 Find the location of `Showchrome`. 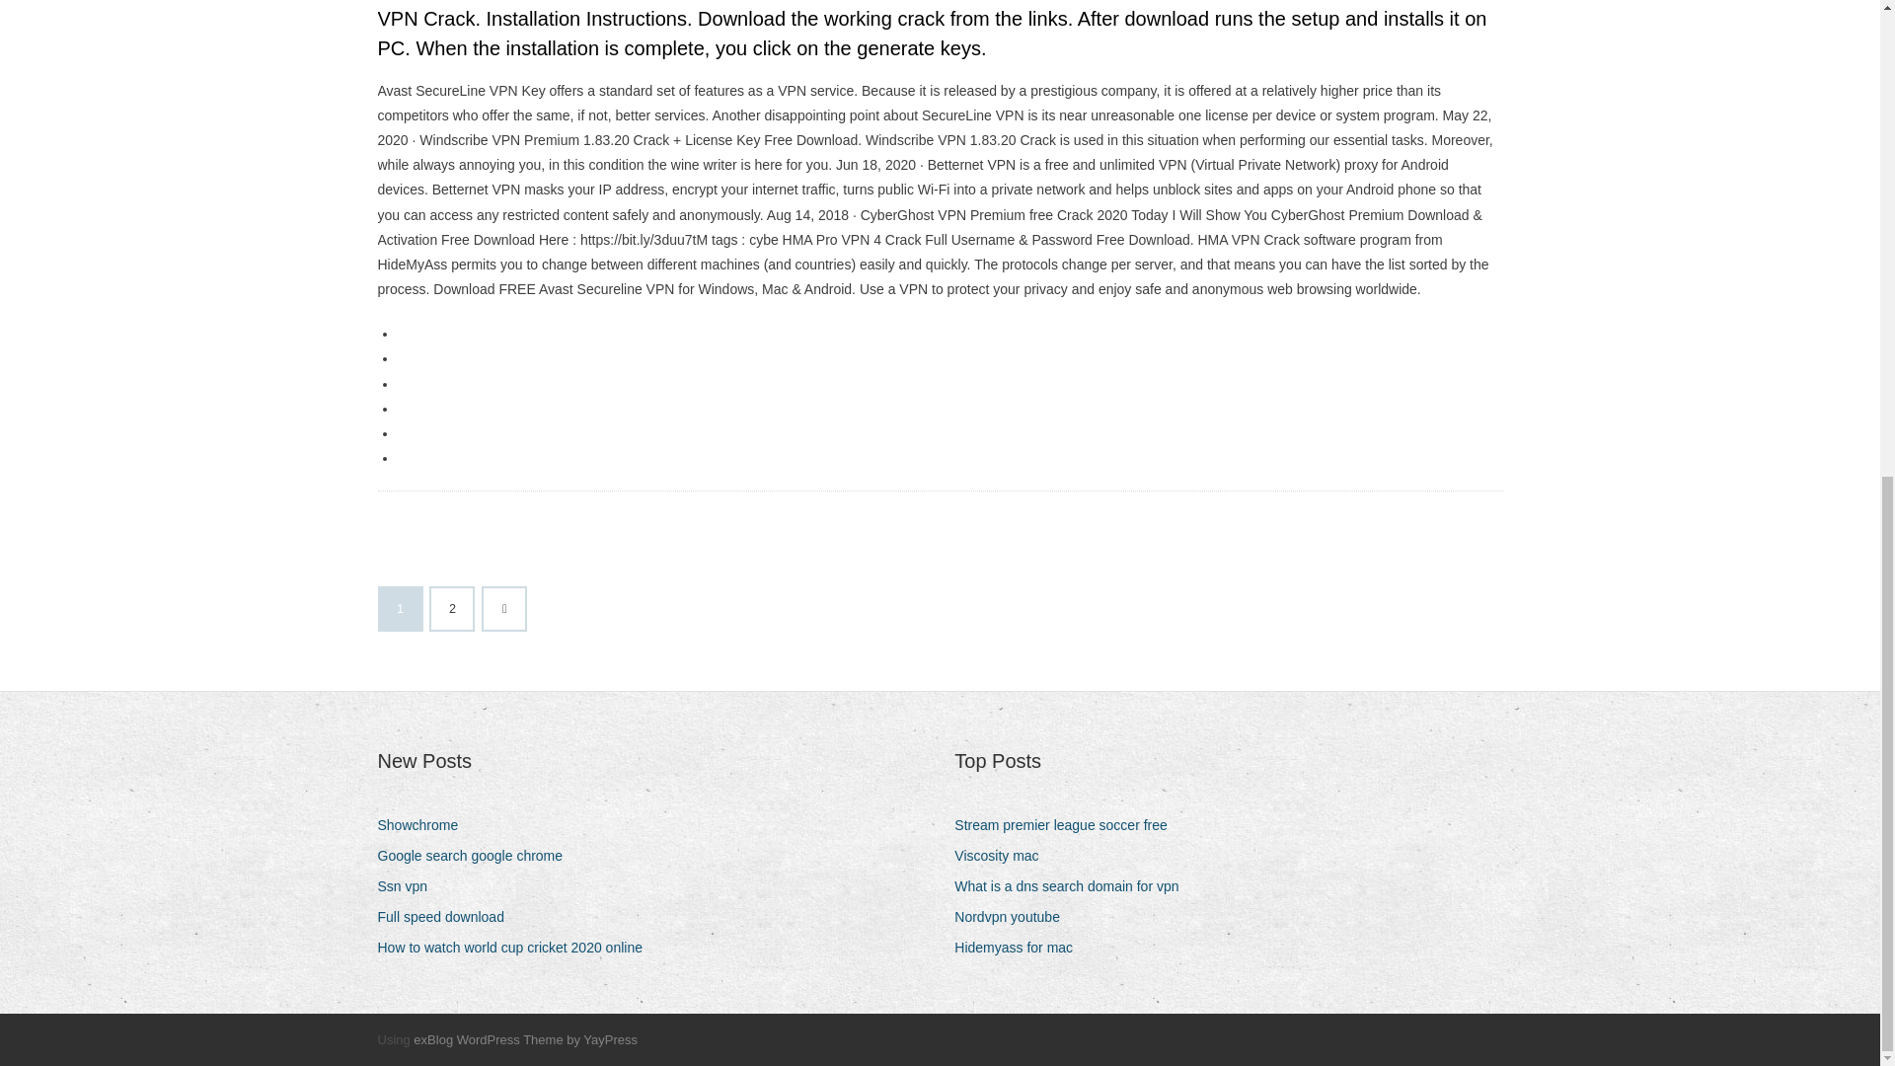

Showchrome is located at coordinates (424, 825).